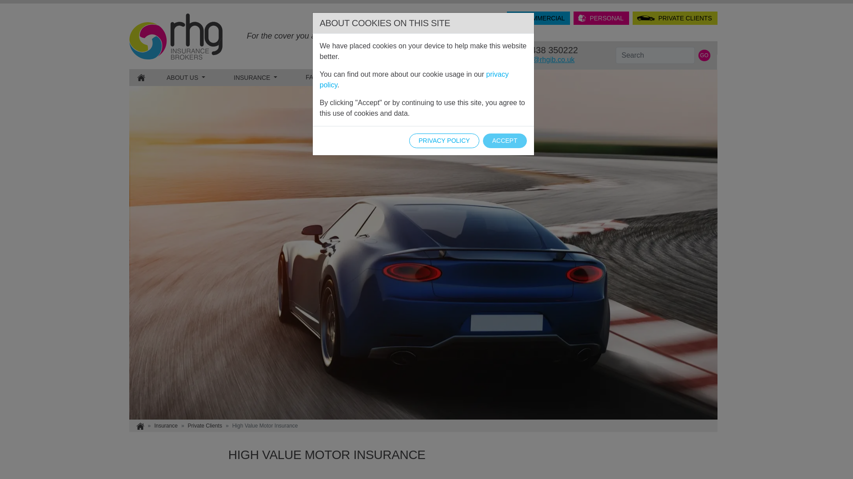  Describe the element at coordinates (185, 77) in the screenshot. I see `ABOUT US` at that location.